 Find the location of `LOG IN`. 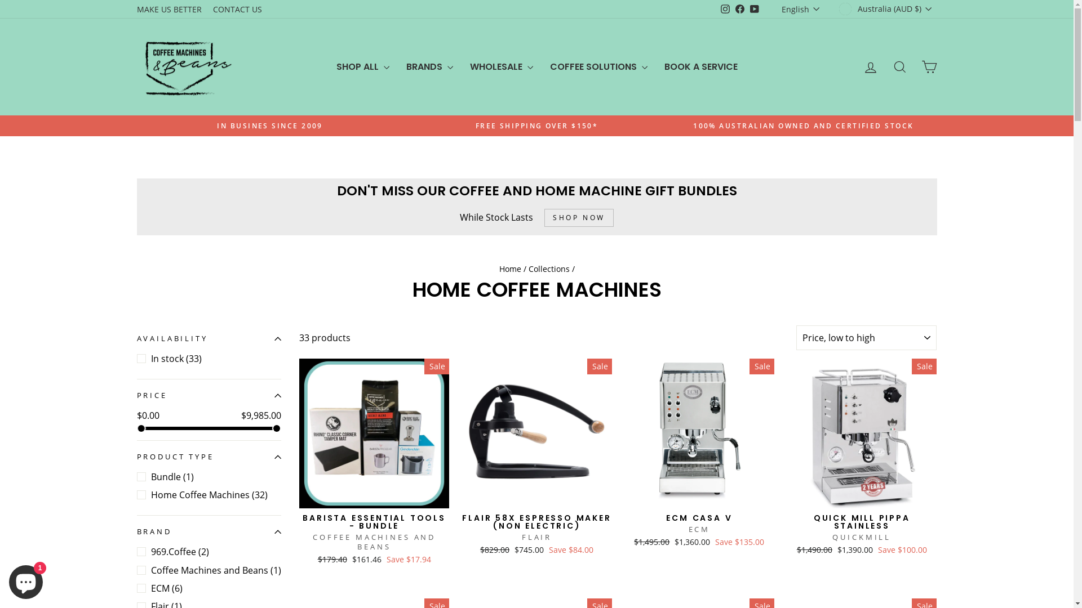

LOG IN is located at coordinates (870, 68).